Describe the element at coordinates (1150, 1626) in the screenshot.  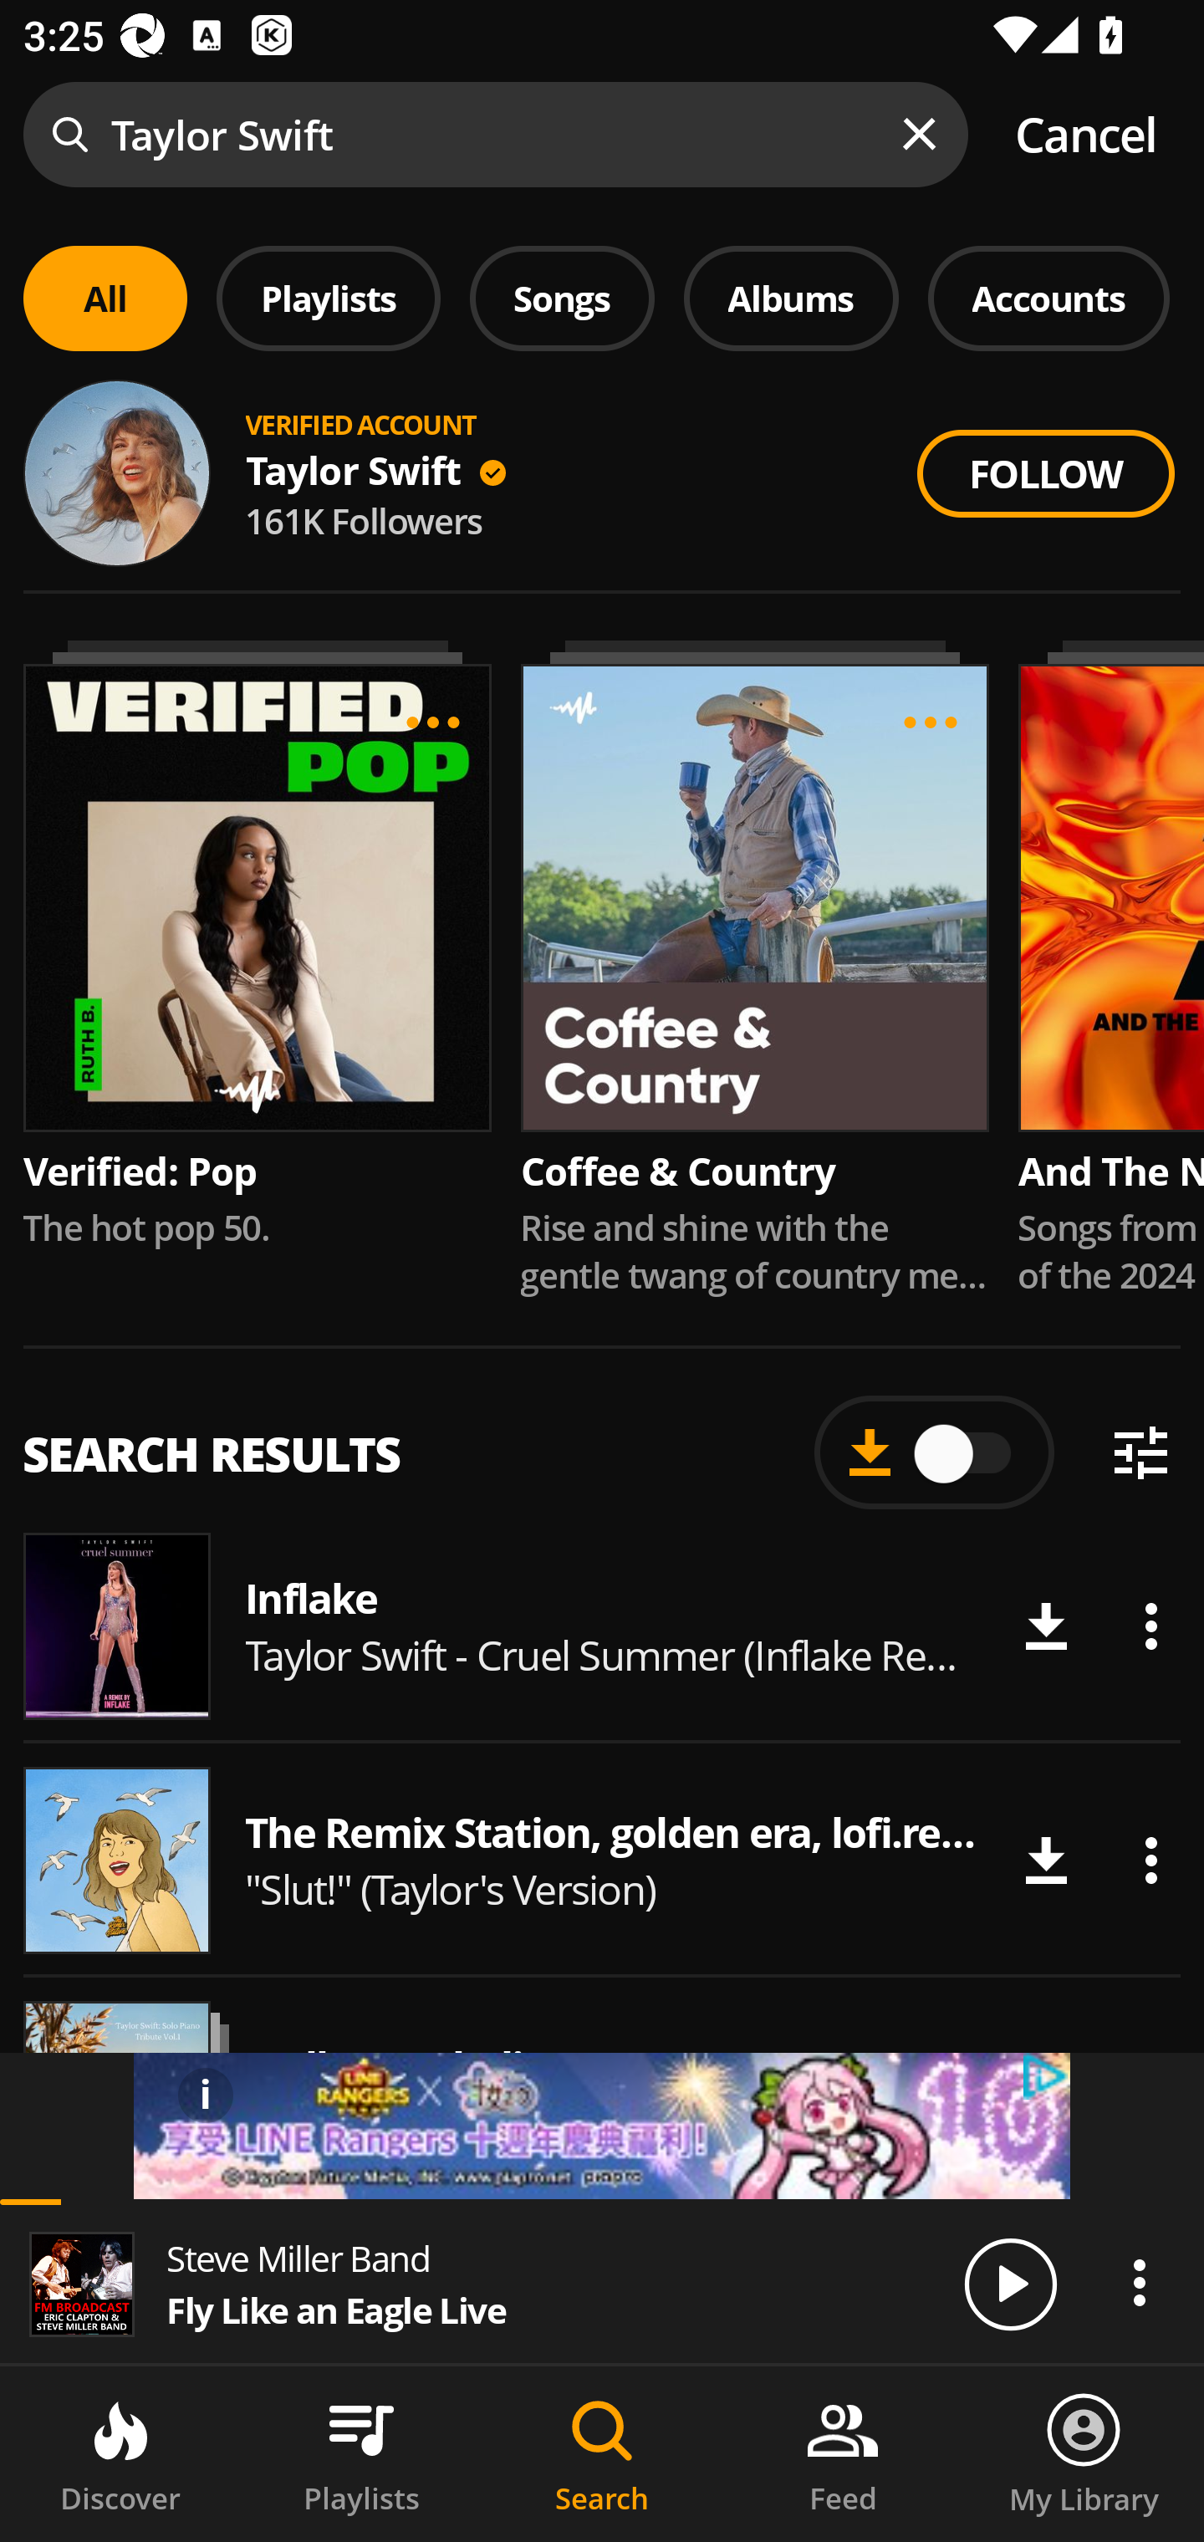
I see `Actions` at that location.